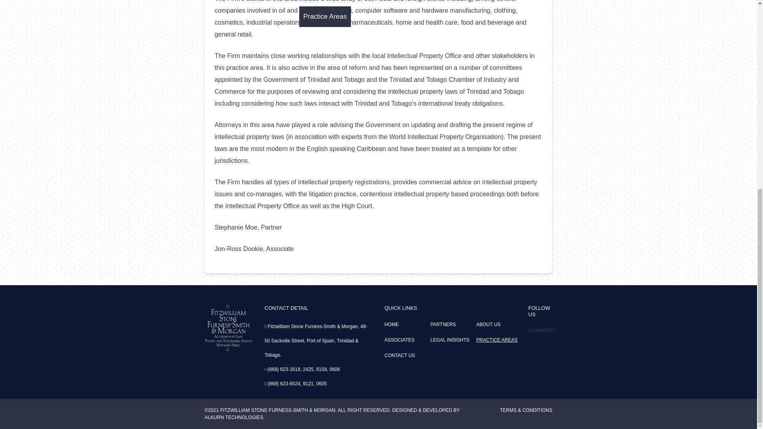  Describe the element at coordinates (542, 330) in the screenshot. I see `CHAMBERS` at that location.